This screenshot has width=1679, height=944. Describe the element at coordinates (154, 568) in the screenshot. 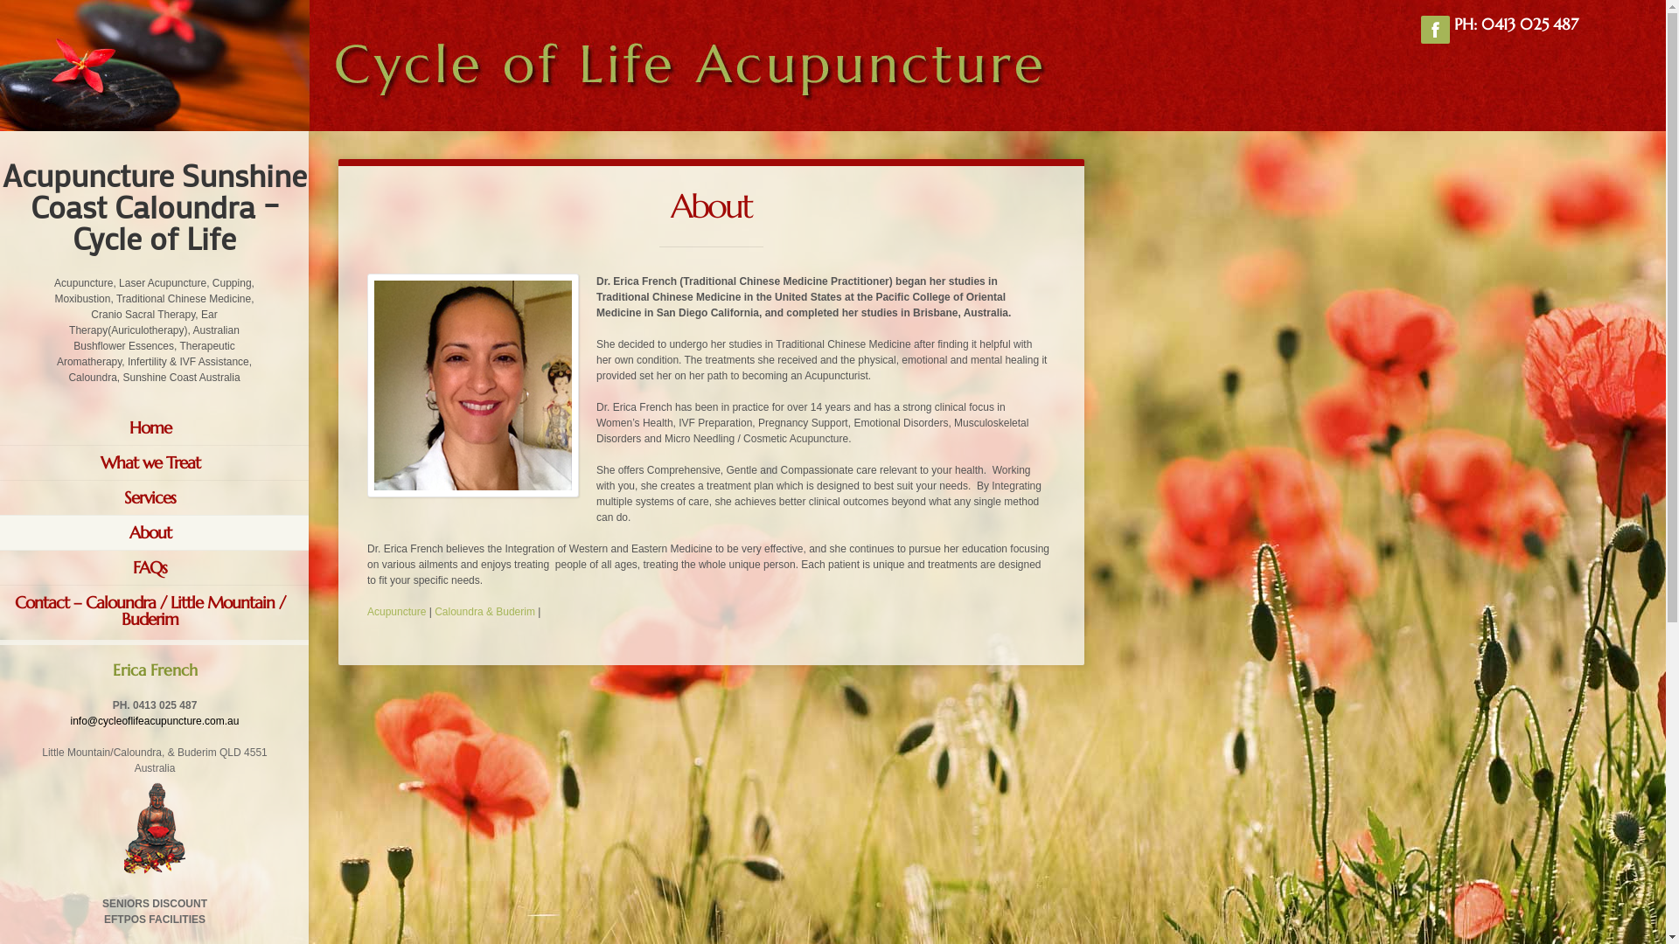

I see `FAQs` at that location.